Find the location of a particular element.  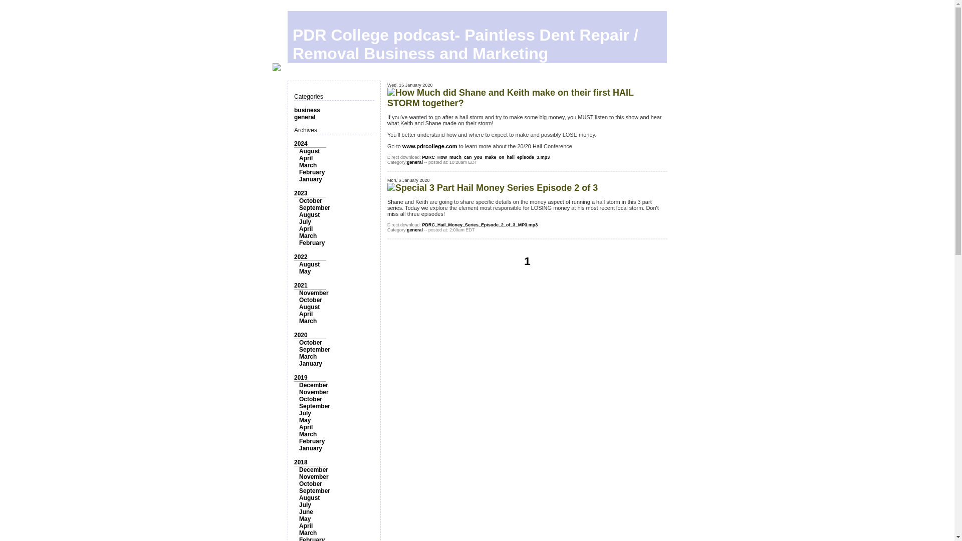

September is located at coordinates (315, 406).